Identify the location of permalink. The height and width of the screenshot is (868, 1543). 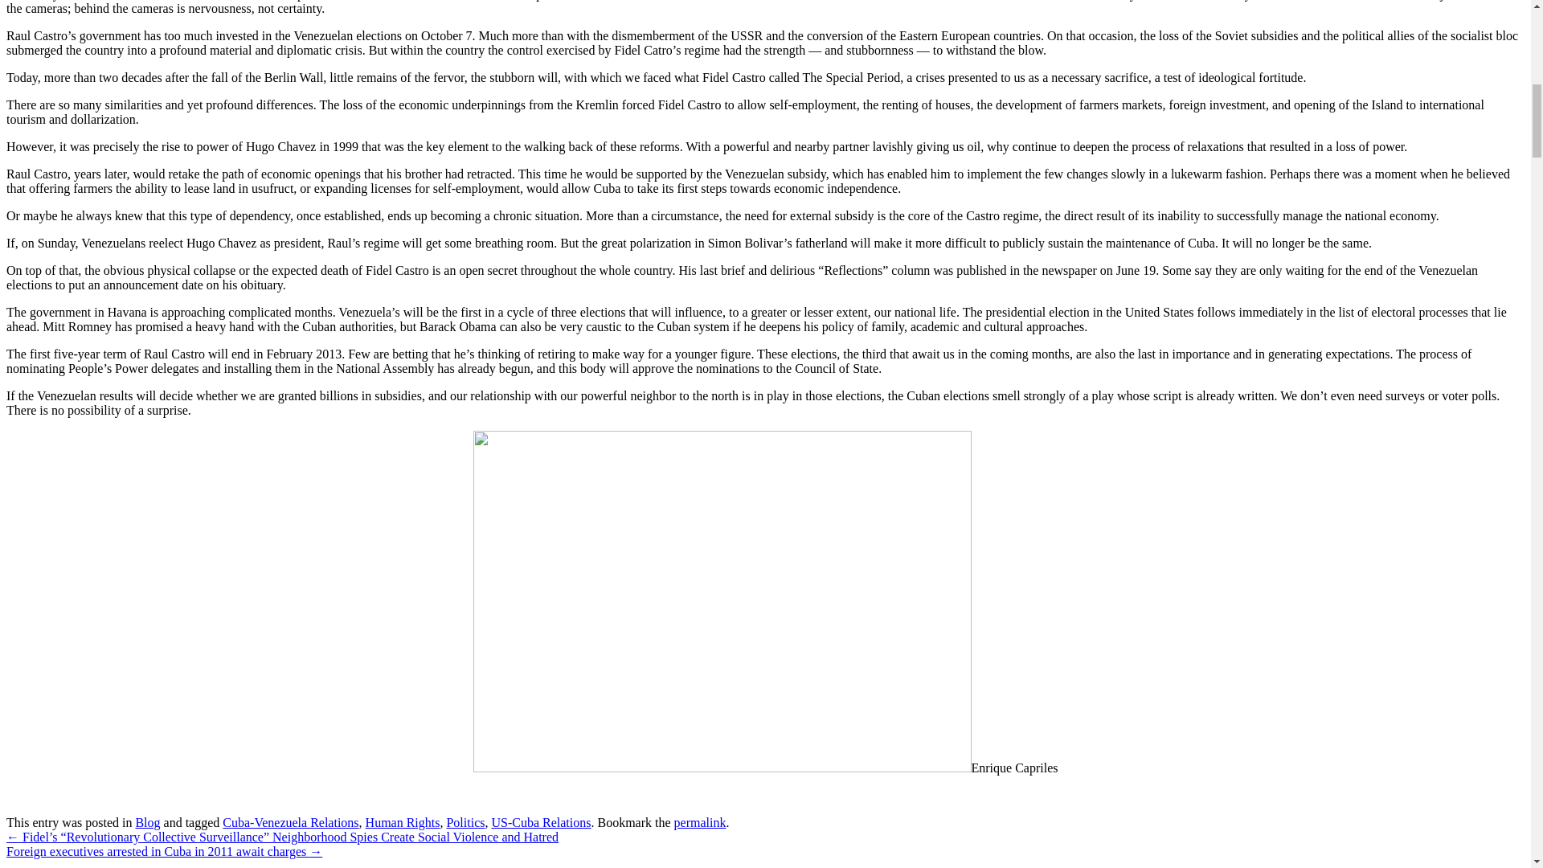
(701, 823).